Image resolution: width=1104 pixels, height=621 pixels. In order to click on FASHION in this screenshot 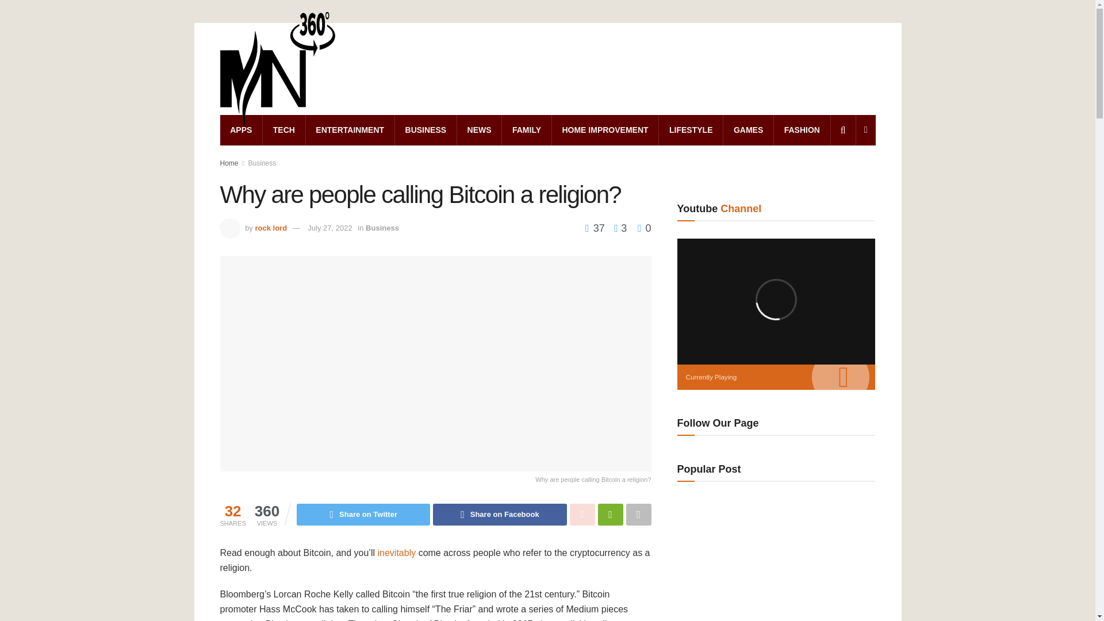, I will do `click(802, 130)`.